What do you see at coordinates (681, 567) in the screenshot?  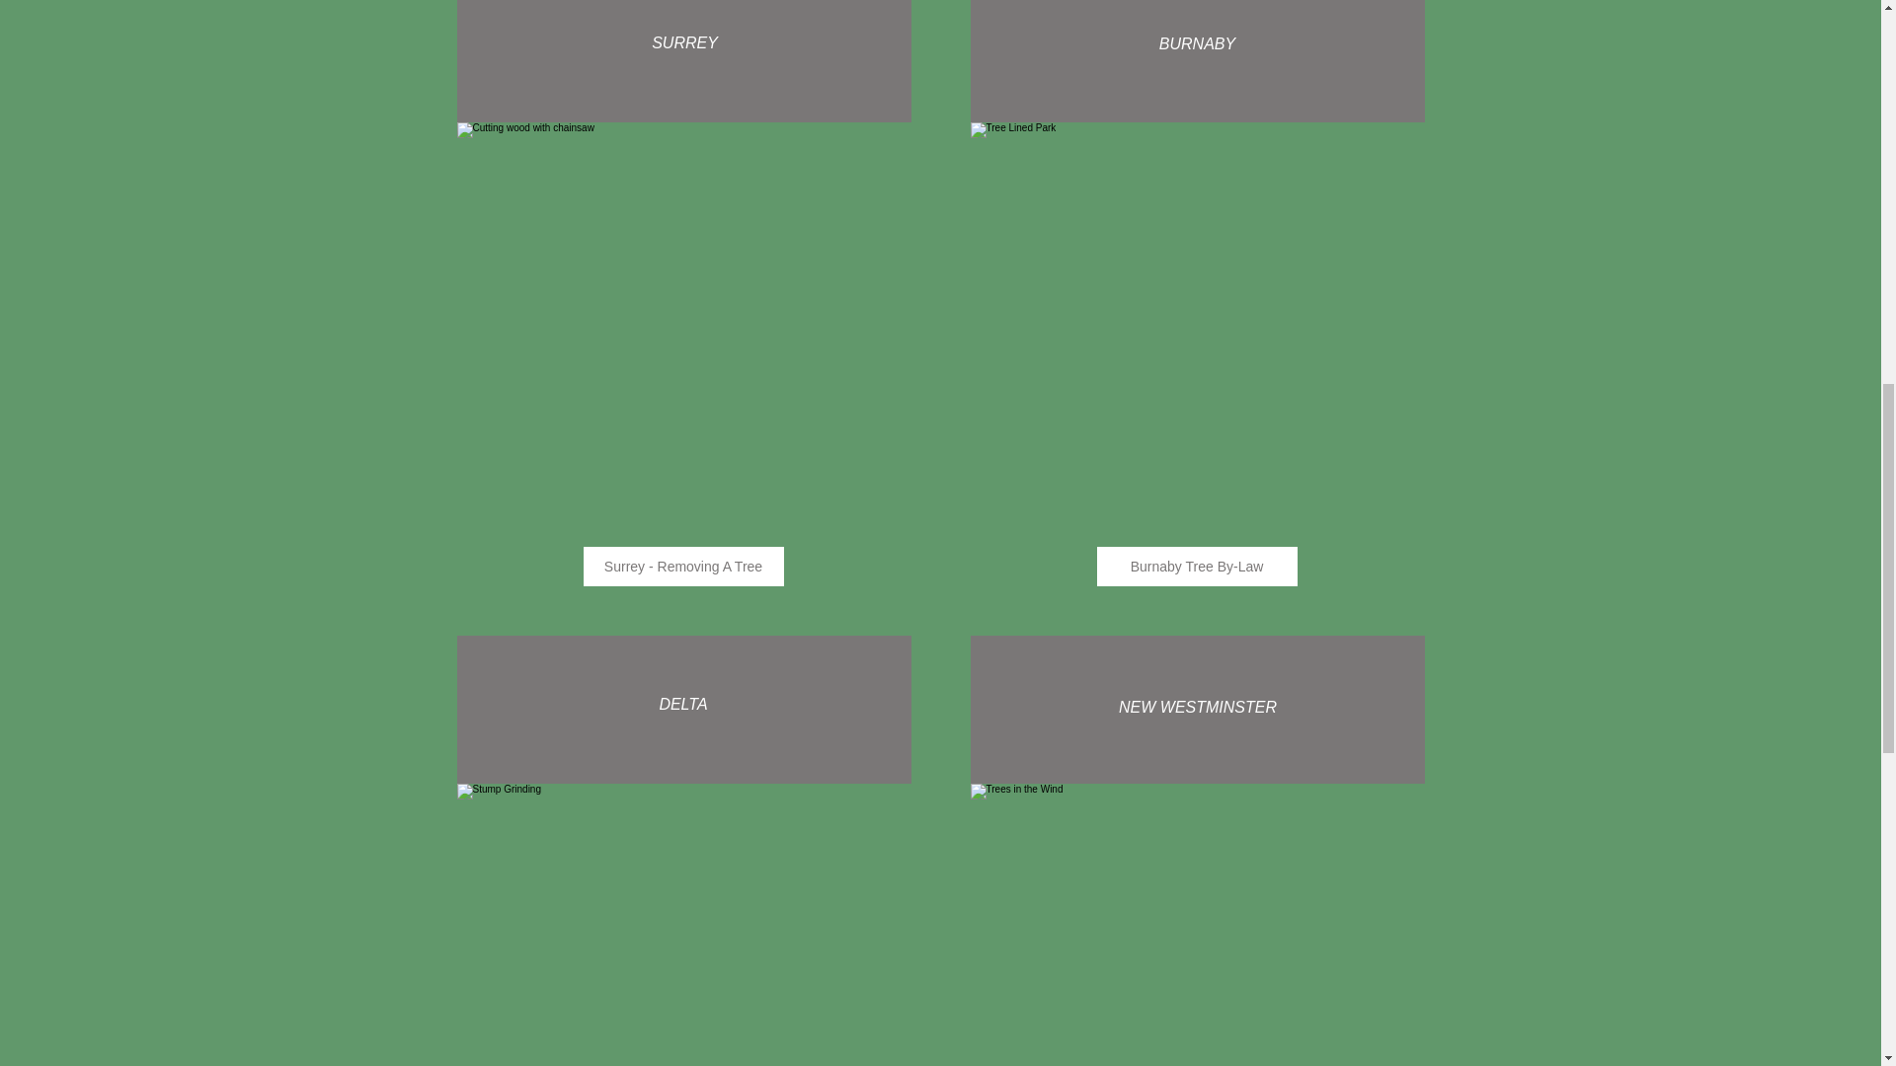 I see `Surrey - Removing A Tree` at bounding box center [681, 567].